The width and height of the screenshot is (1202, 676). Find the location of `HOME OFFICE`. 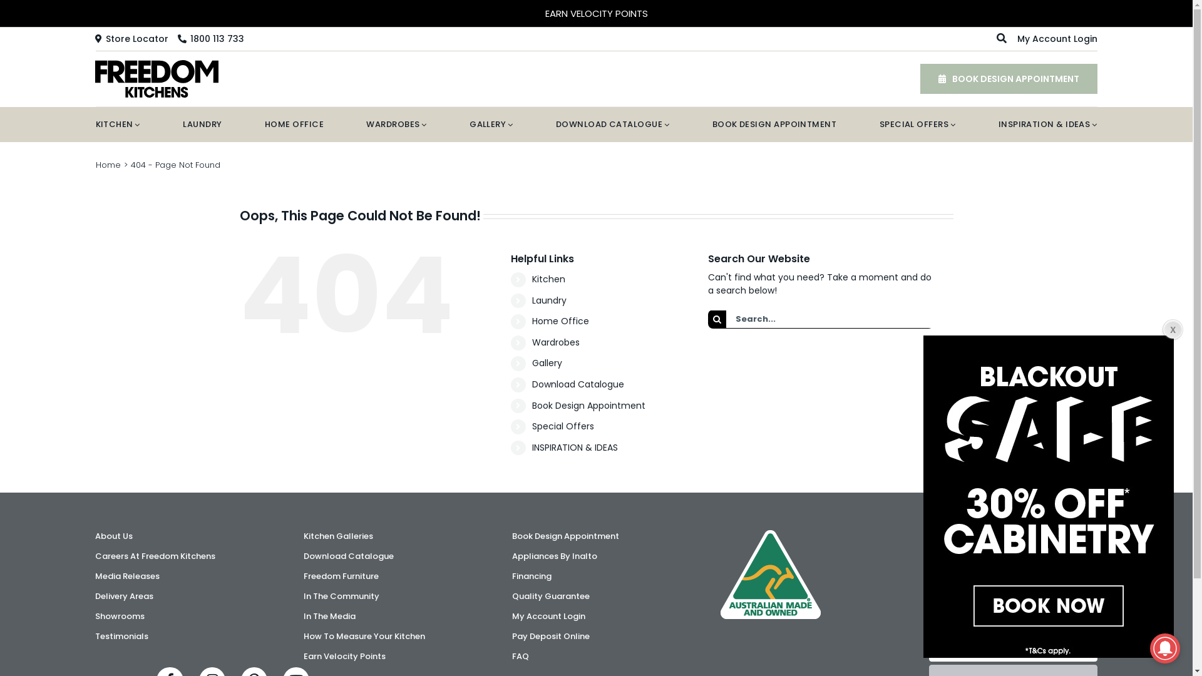

HOME OFFICE is located at coordinates (294, 125).